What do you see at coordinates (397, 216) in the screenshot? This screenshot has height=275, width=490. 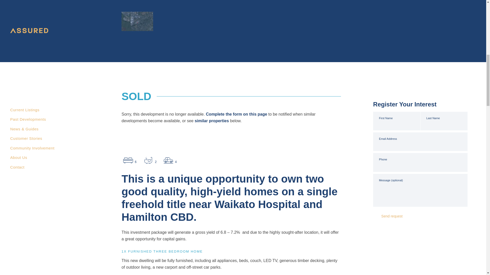 I see `Send request` at bounding box center [397, 216].